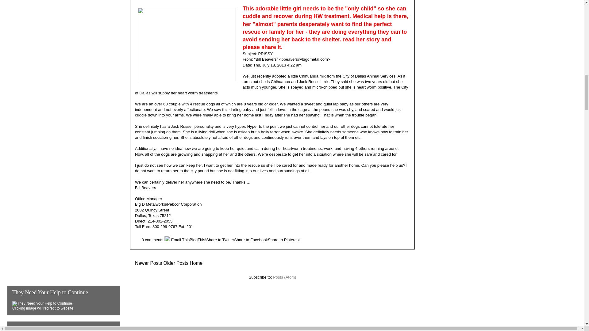 This screenshot has width=589, height=331. I want to click on Share to Facebook, so click(251, 240).